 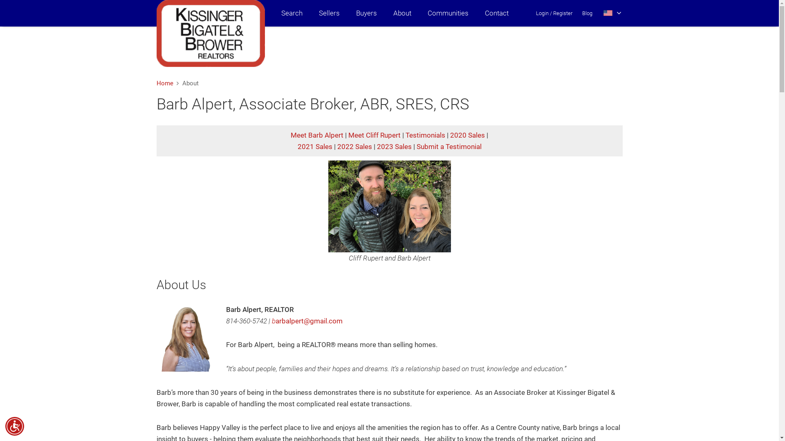 I want to click on Meet Barb Alpert, so click(x=317, y=135).